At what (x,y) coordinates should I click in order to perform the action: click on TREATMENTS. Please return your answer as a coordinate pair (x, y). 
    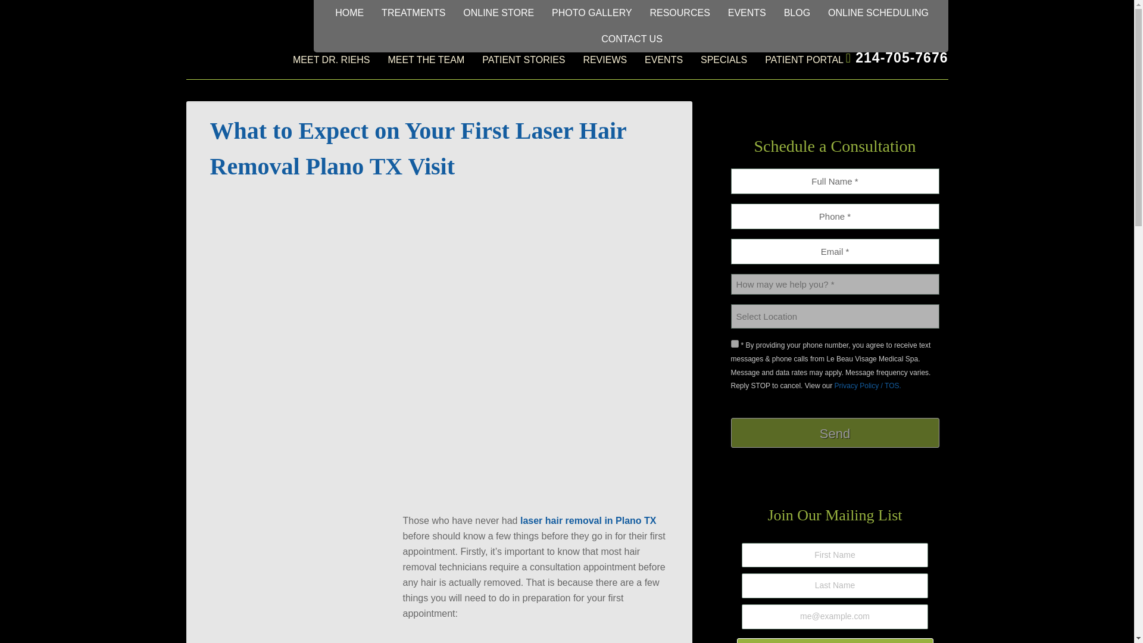
    Looking at the image, I should click on (413, 13).